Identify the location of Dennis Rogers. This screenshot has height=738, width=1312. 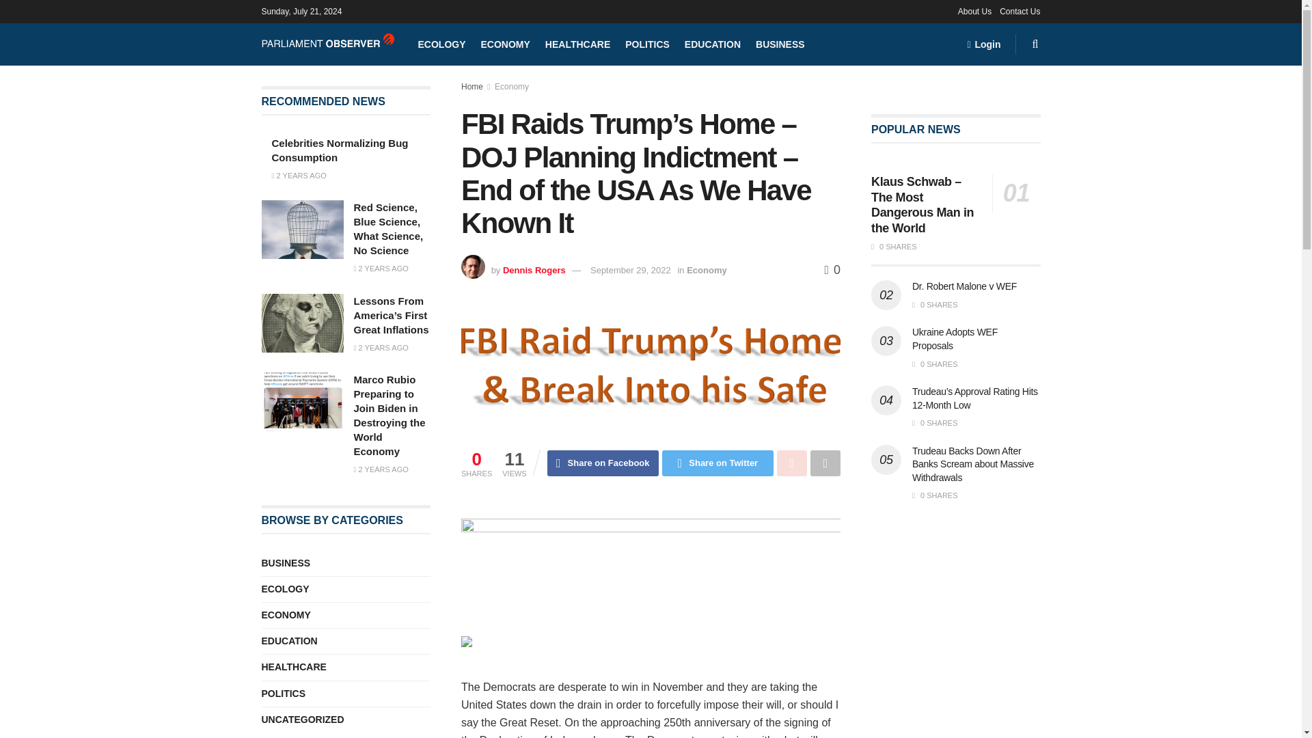
(534, 269).